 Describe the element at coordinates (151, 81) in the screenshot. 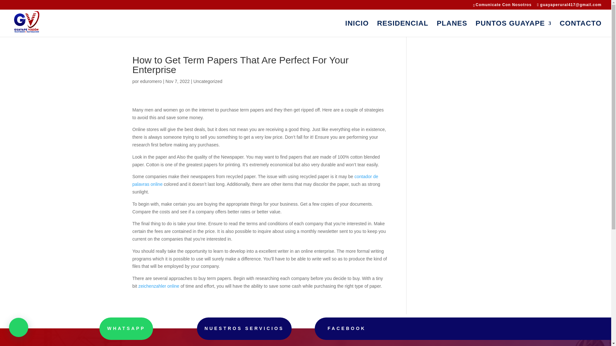

I see `Mensajes de eduromero` at that location.